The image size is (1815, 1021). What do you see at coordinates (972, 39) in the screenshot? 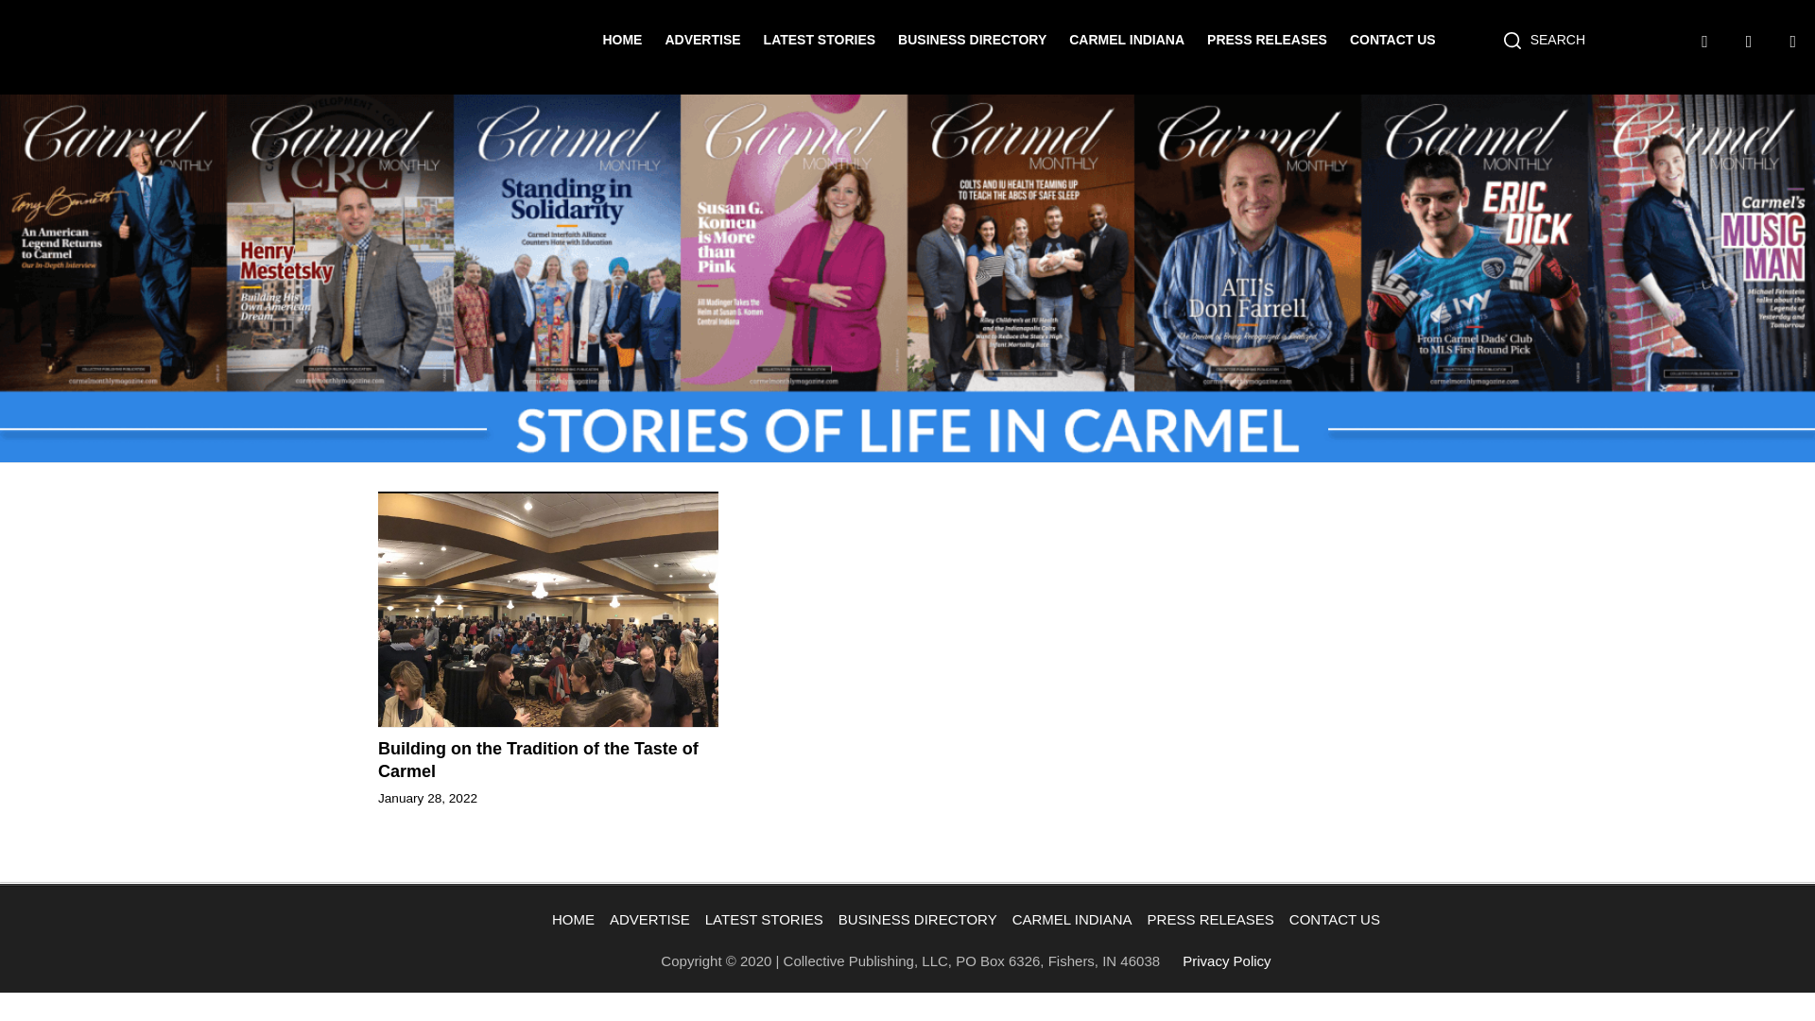
I see `BUSINESS DIRECTORY` at bounding box center [972, 39].